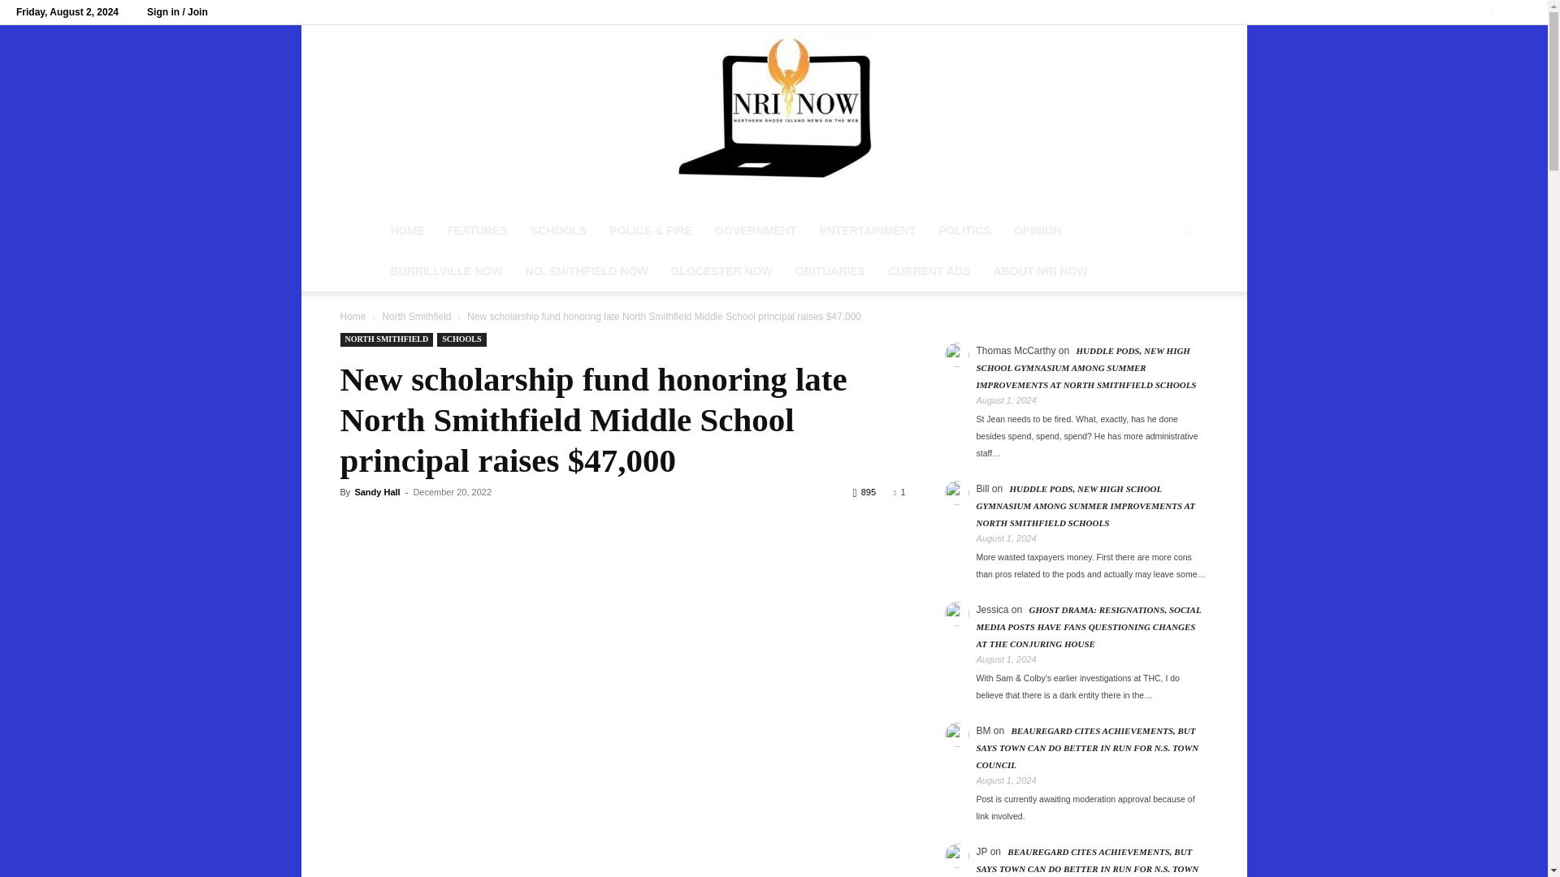  Describe the element at coordinates (476, 231) in the screenshot. I see `FEATURES` at that location.